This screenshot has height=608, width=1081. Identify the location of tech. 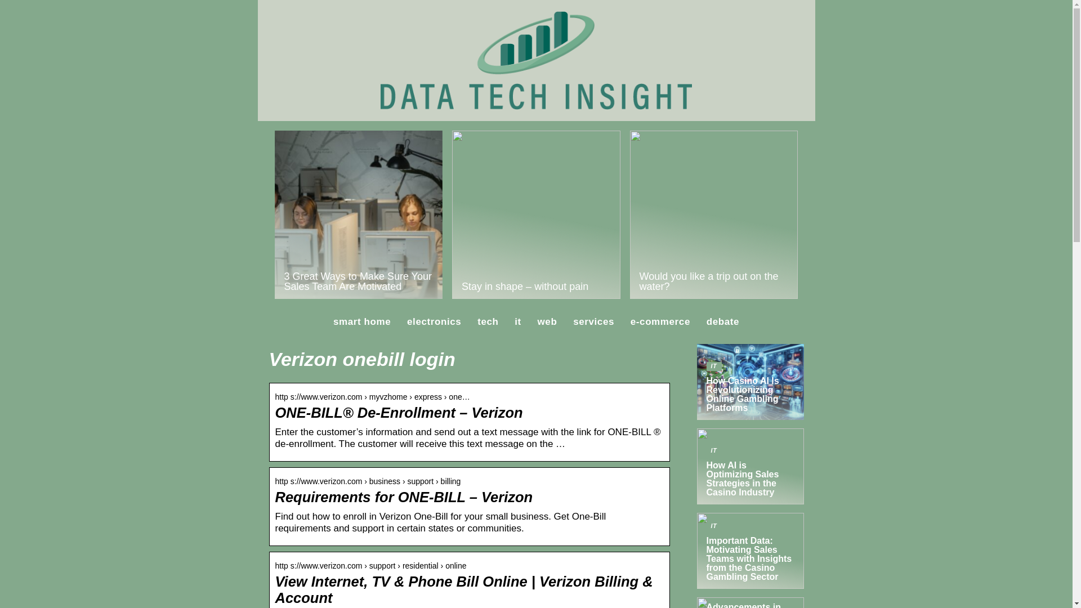
(488, 321).